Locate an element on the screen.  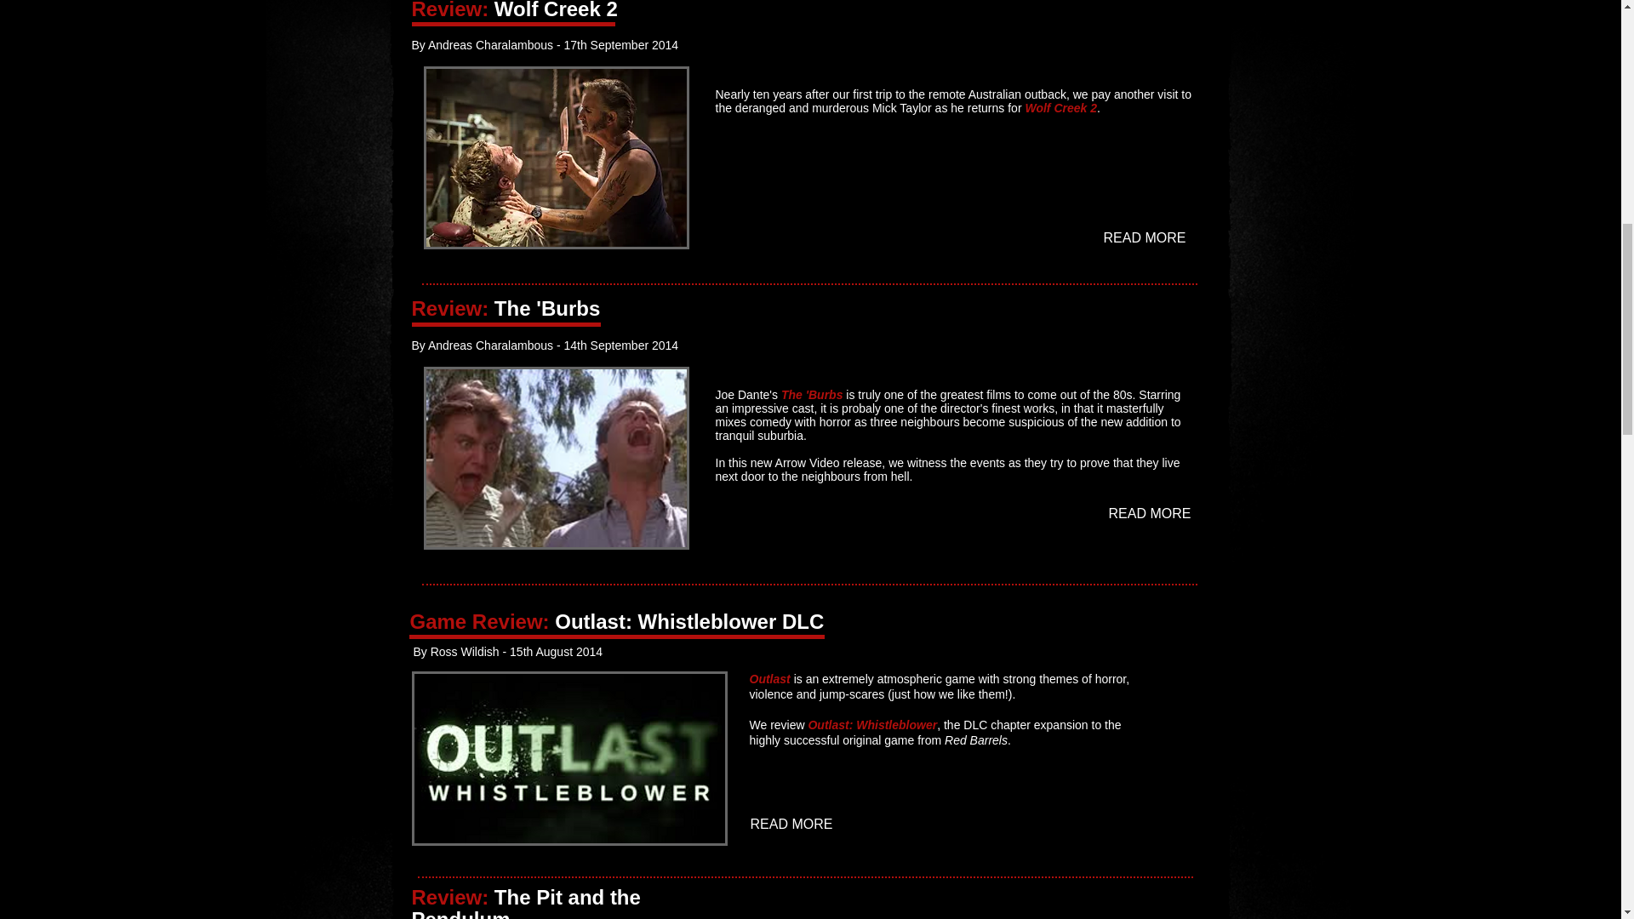
Review: The Pit and the Pendulum is located at coordinates (526, 902).